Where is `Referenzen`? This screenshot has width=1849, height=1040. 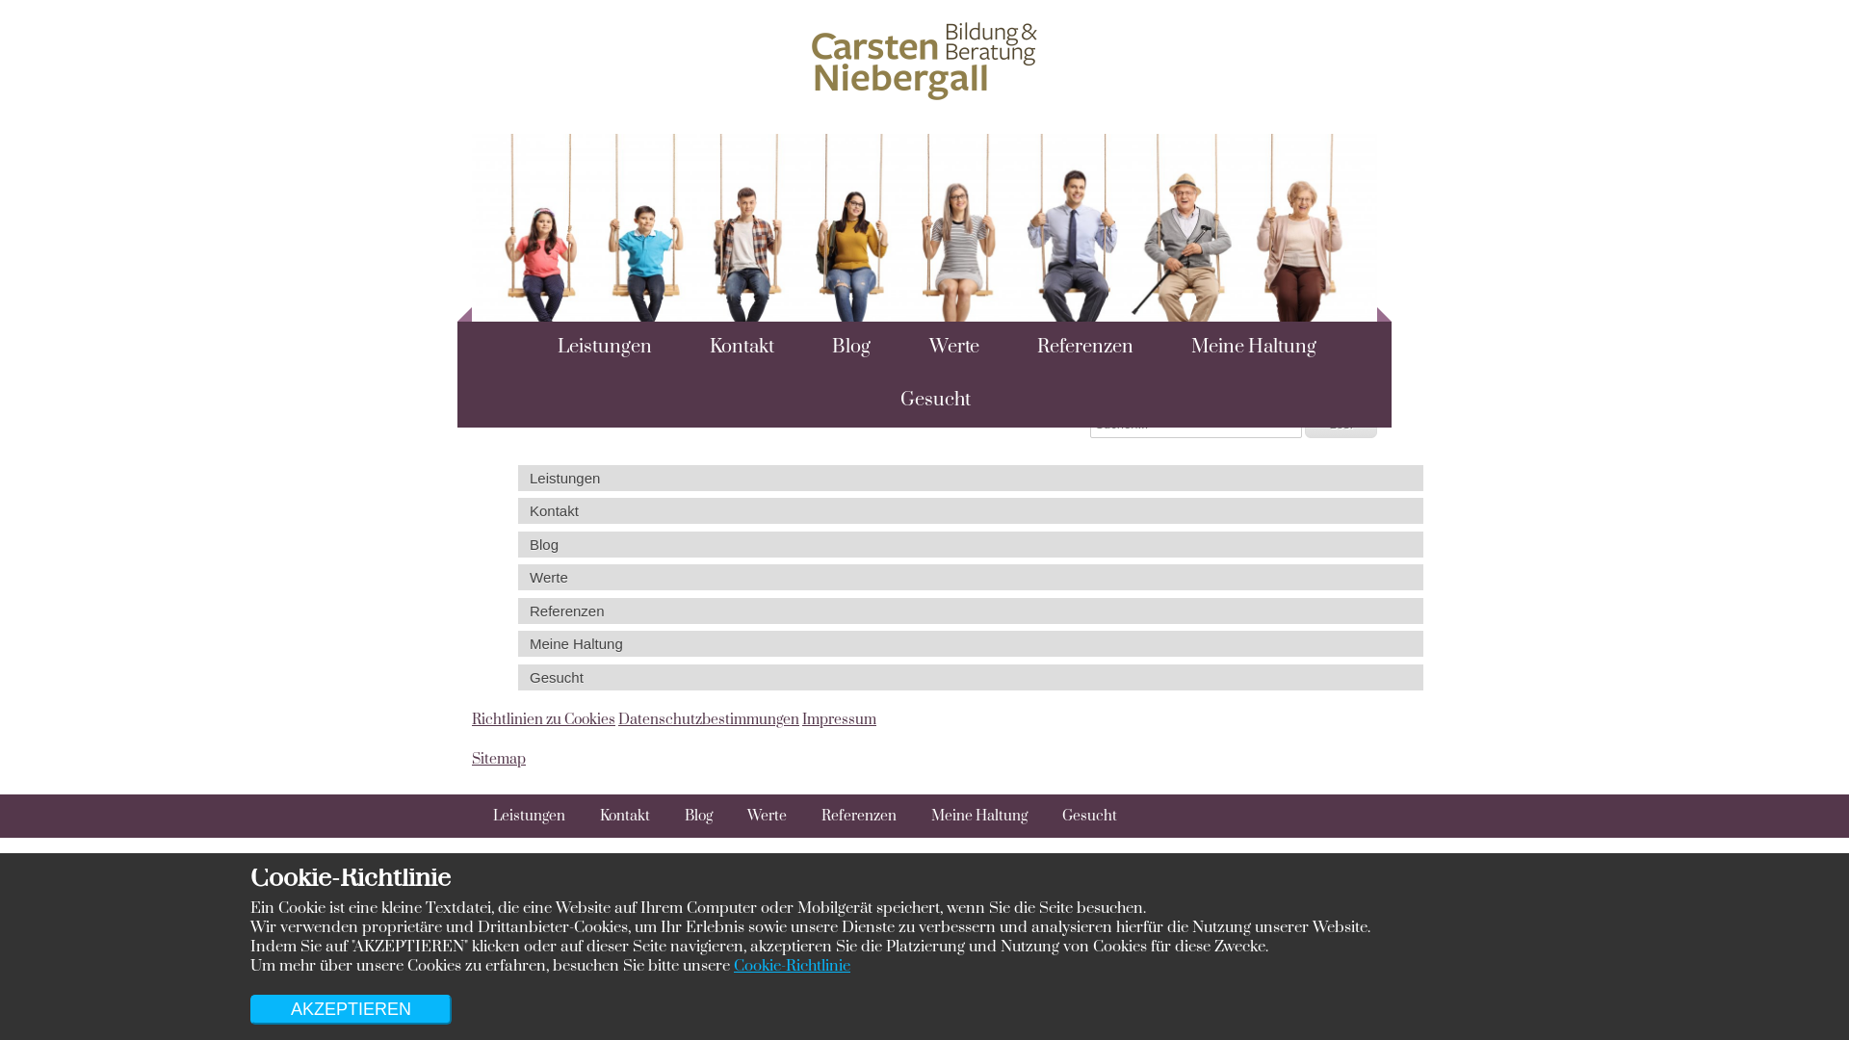 Referenzen is located at coordinates (971, 611).